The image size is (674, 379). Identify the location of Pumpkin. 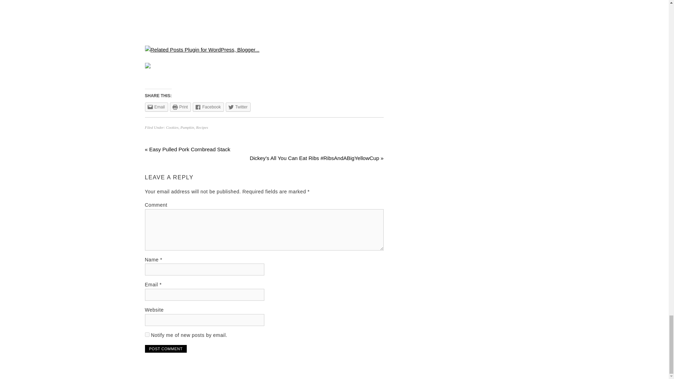
(187, 127).